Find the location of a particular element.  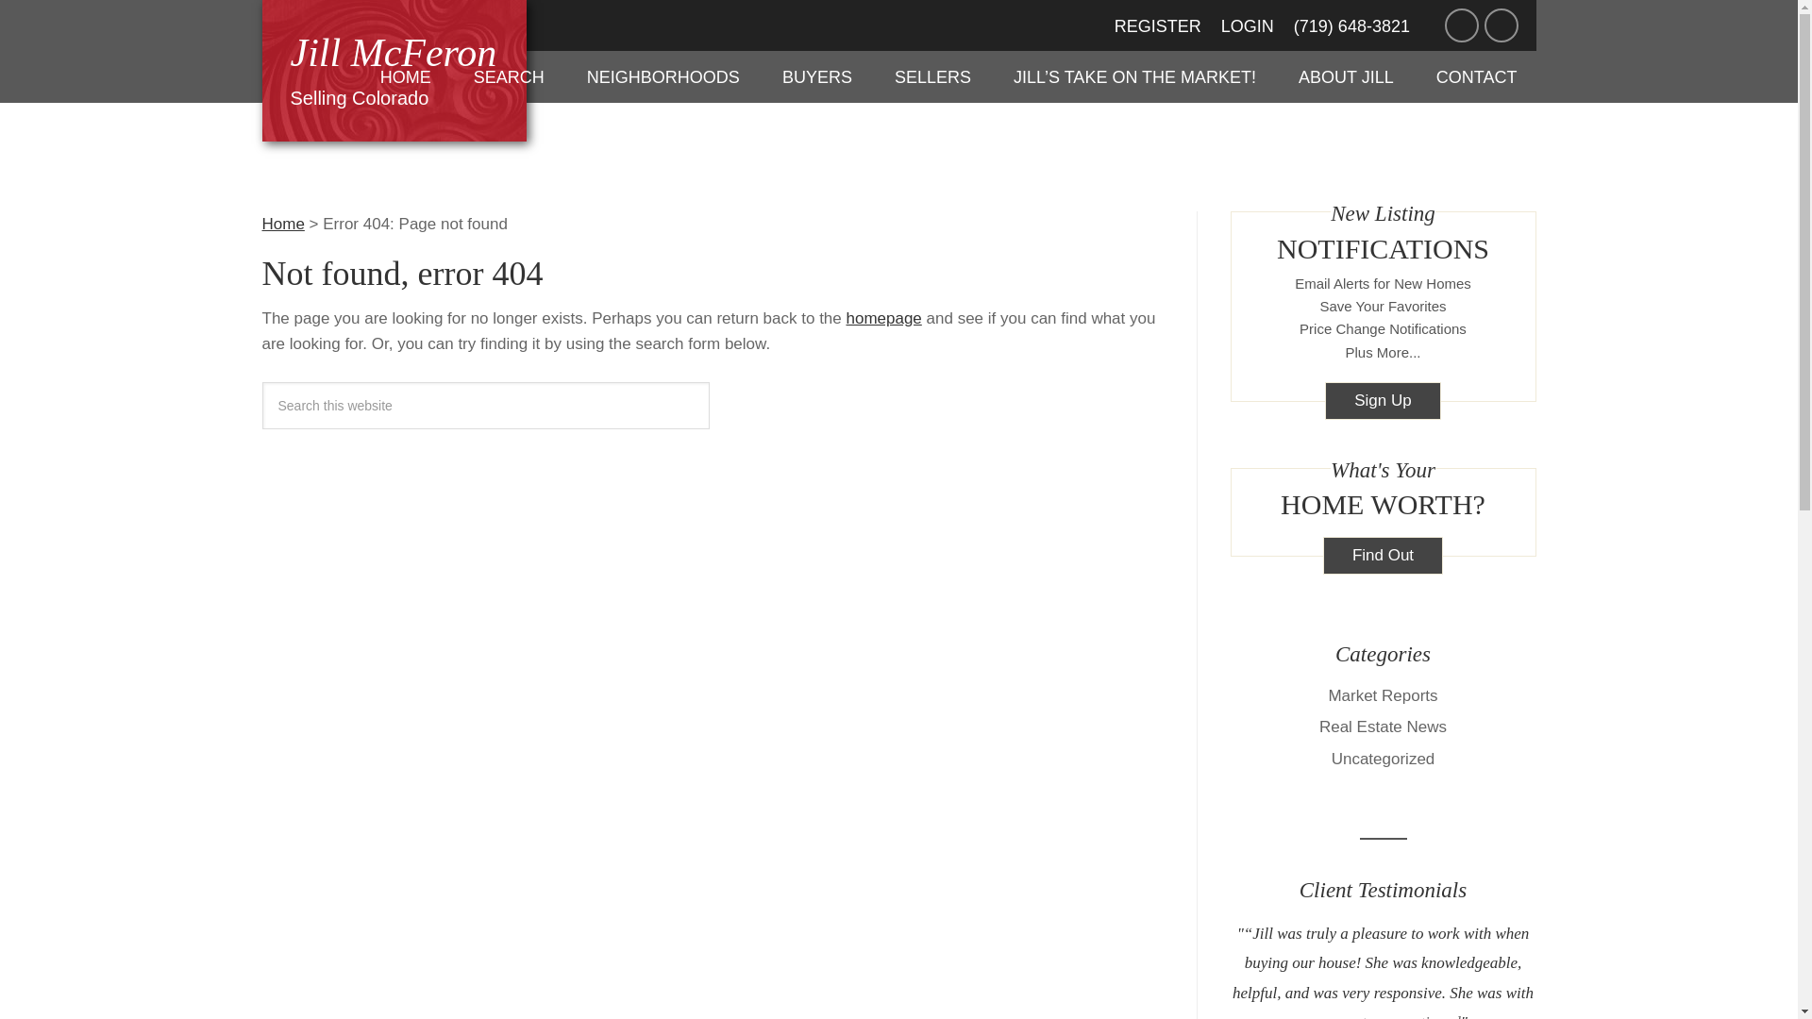

Search is located at coordinates (509, 77).